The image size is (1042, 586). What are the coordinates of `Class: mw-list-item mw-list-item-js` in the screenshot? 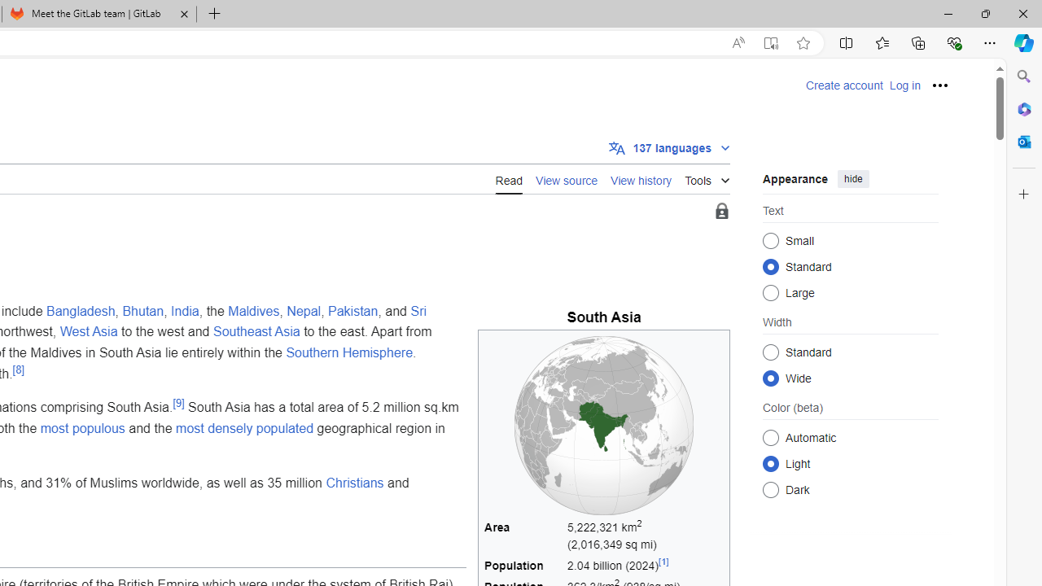 It's located at (850, 463).